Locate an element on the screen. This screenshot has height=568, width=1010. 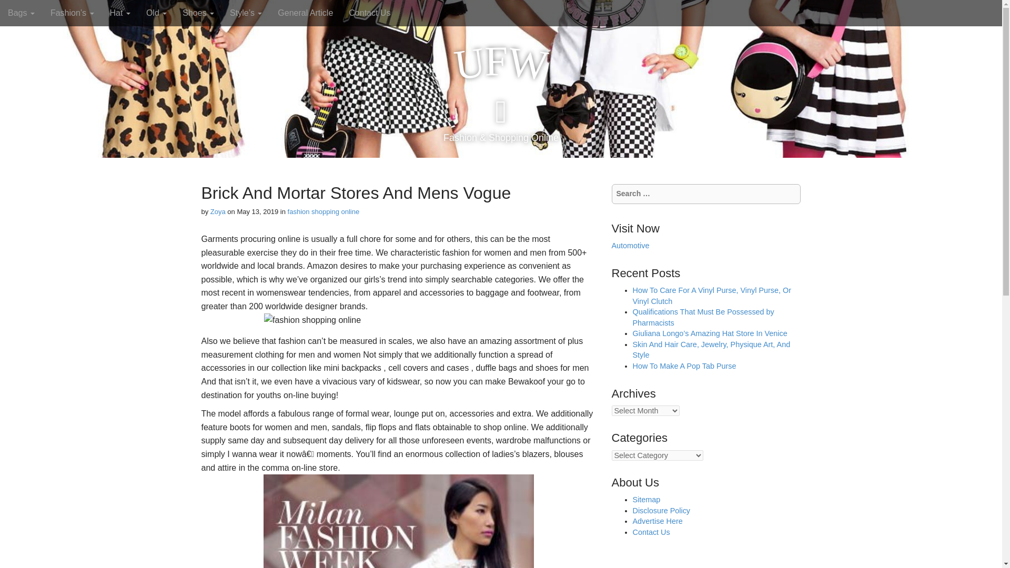
Posts by Zoya is located at coordinates (218, 211).